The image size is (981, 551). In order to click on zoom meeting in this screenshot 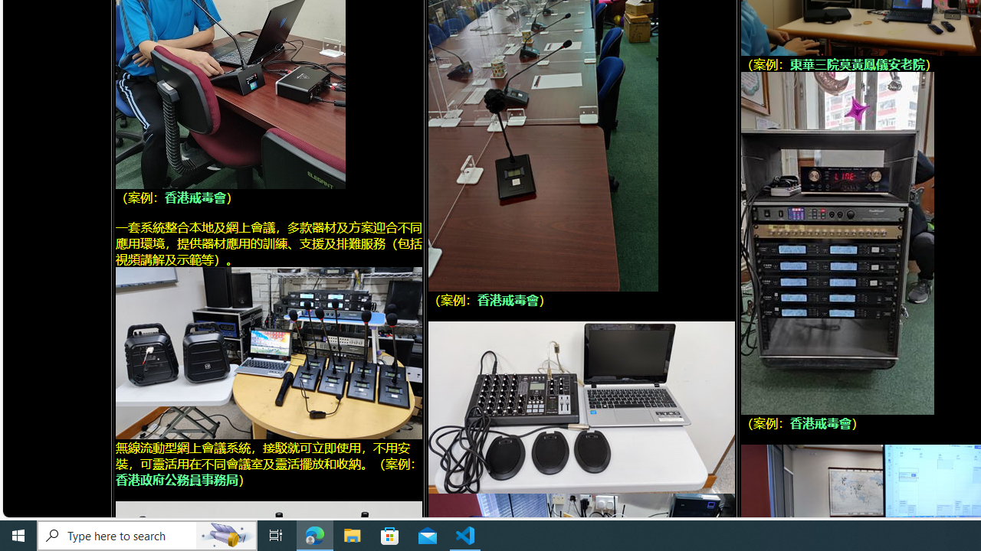, I will do `click(581, 407)`.